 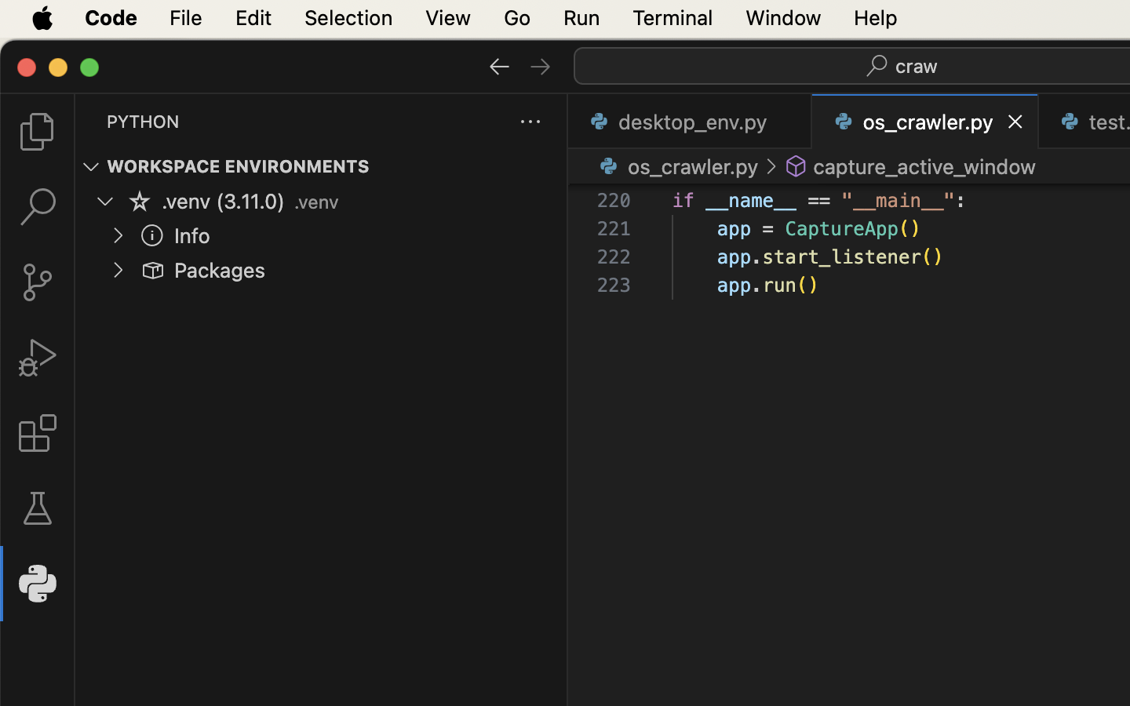 I want to click on 0 , so click(x=38, y=433).